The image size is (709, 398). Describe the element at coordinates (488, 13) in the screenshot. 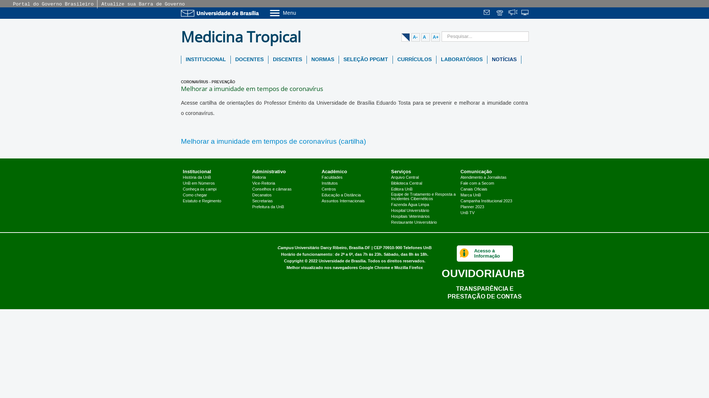

I see ` ` at that location.